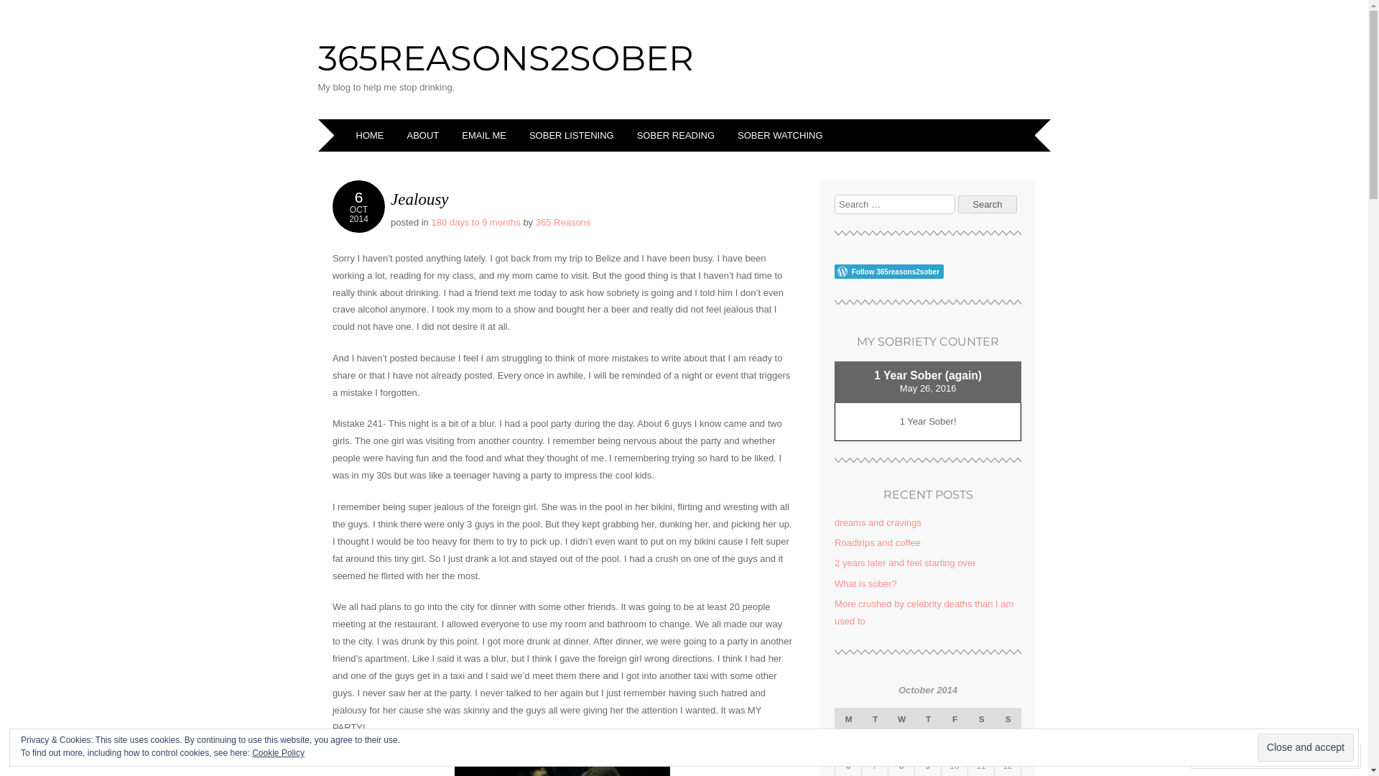  Describe the element at coordinates (902, 766) in the screenshot. I see `8` at that location.